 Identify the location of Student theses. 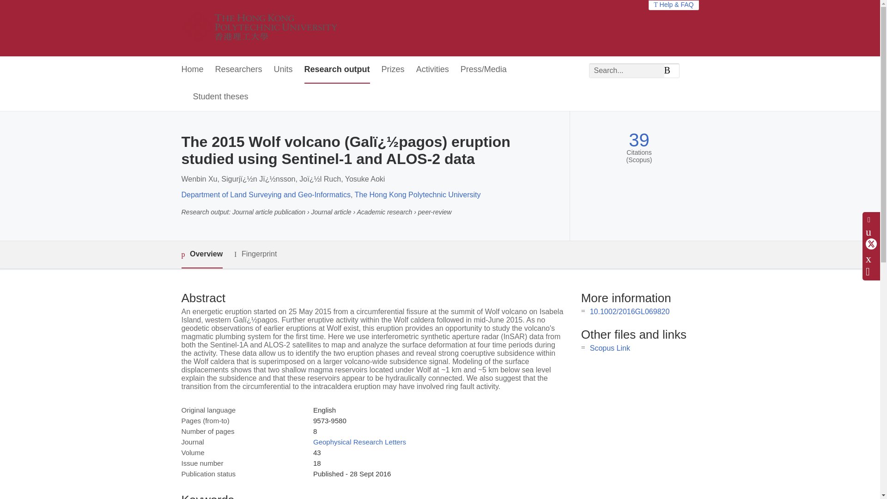
(221, 97).